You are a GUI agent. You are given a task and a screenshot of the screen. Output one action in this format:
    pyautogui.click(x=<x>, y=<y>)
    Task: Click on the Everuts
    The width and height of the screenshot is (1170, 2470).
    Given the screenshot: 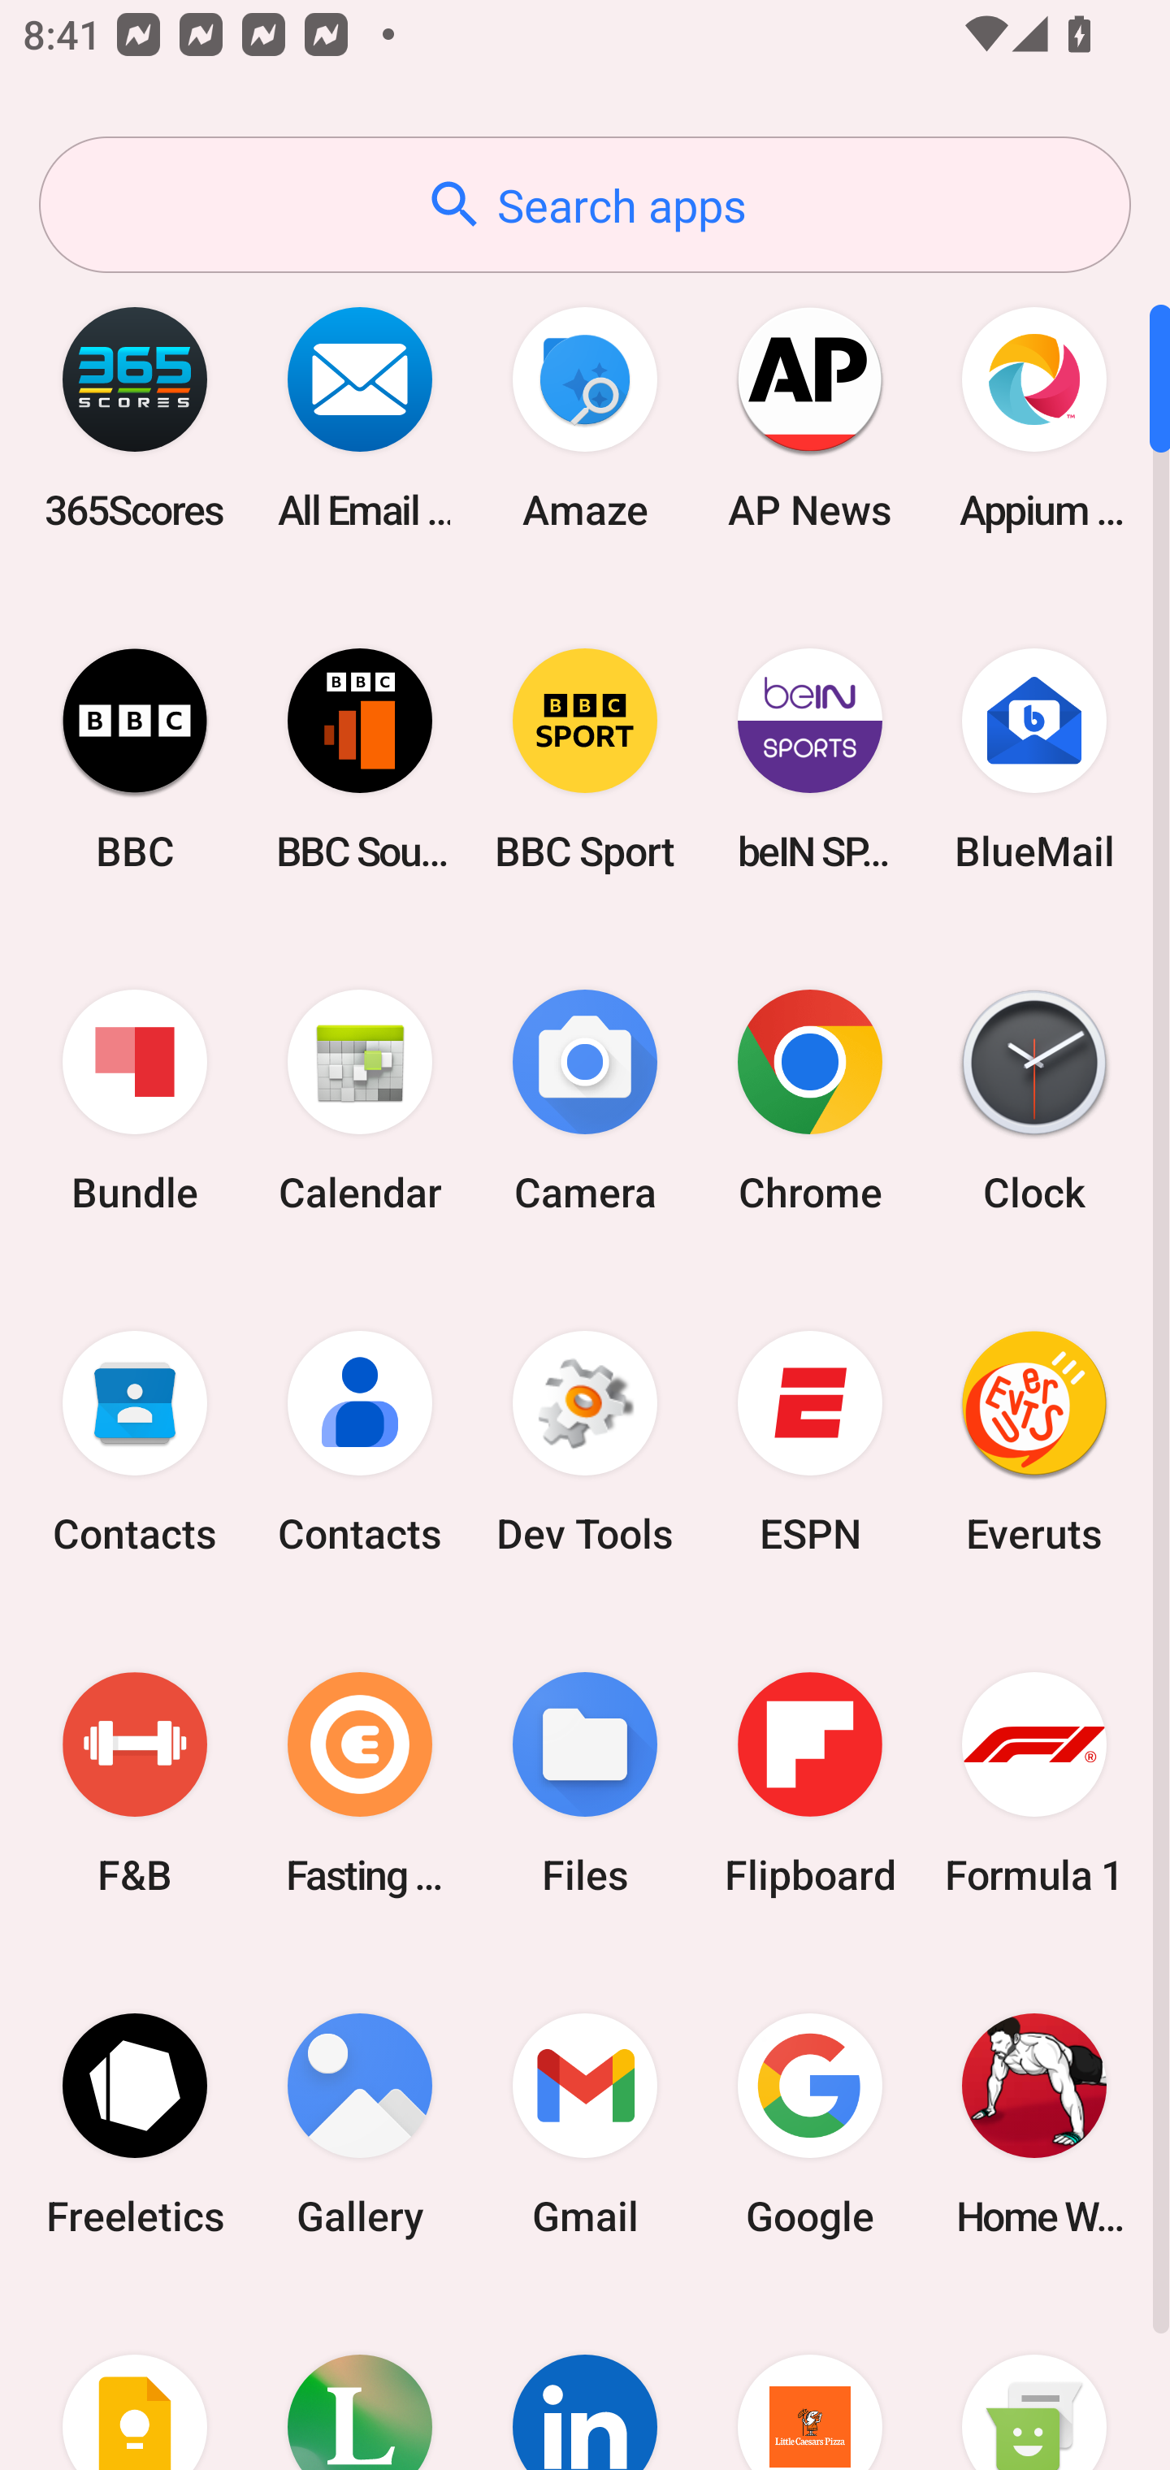 What is the action you would take?
    pyautogui.click(x=1034, y=1442)
    